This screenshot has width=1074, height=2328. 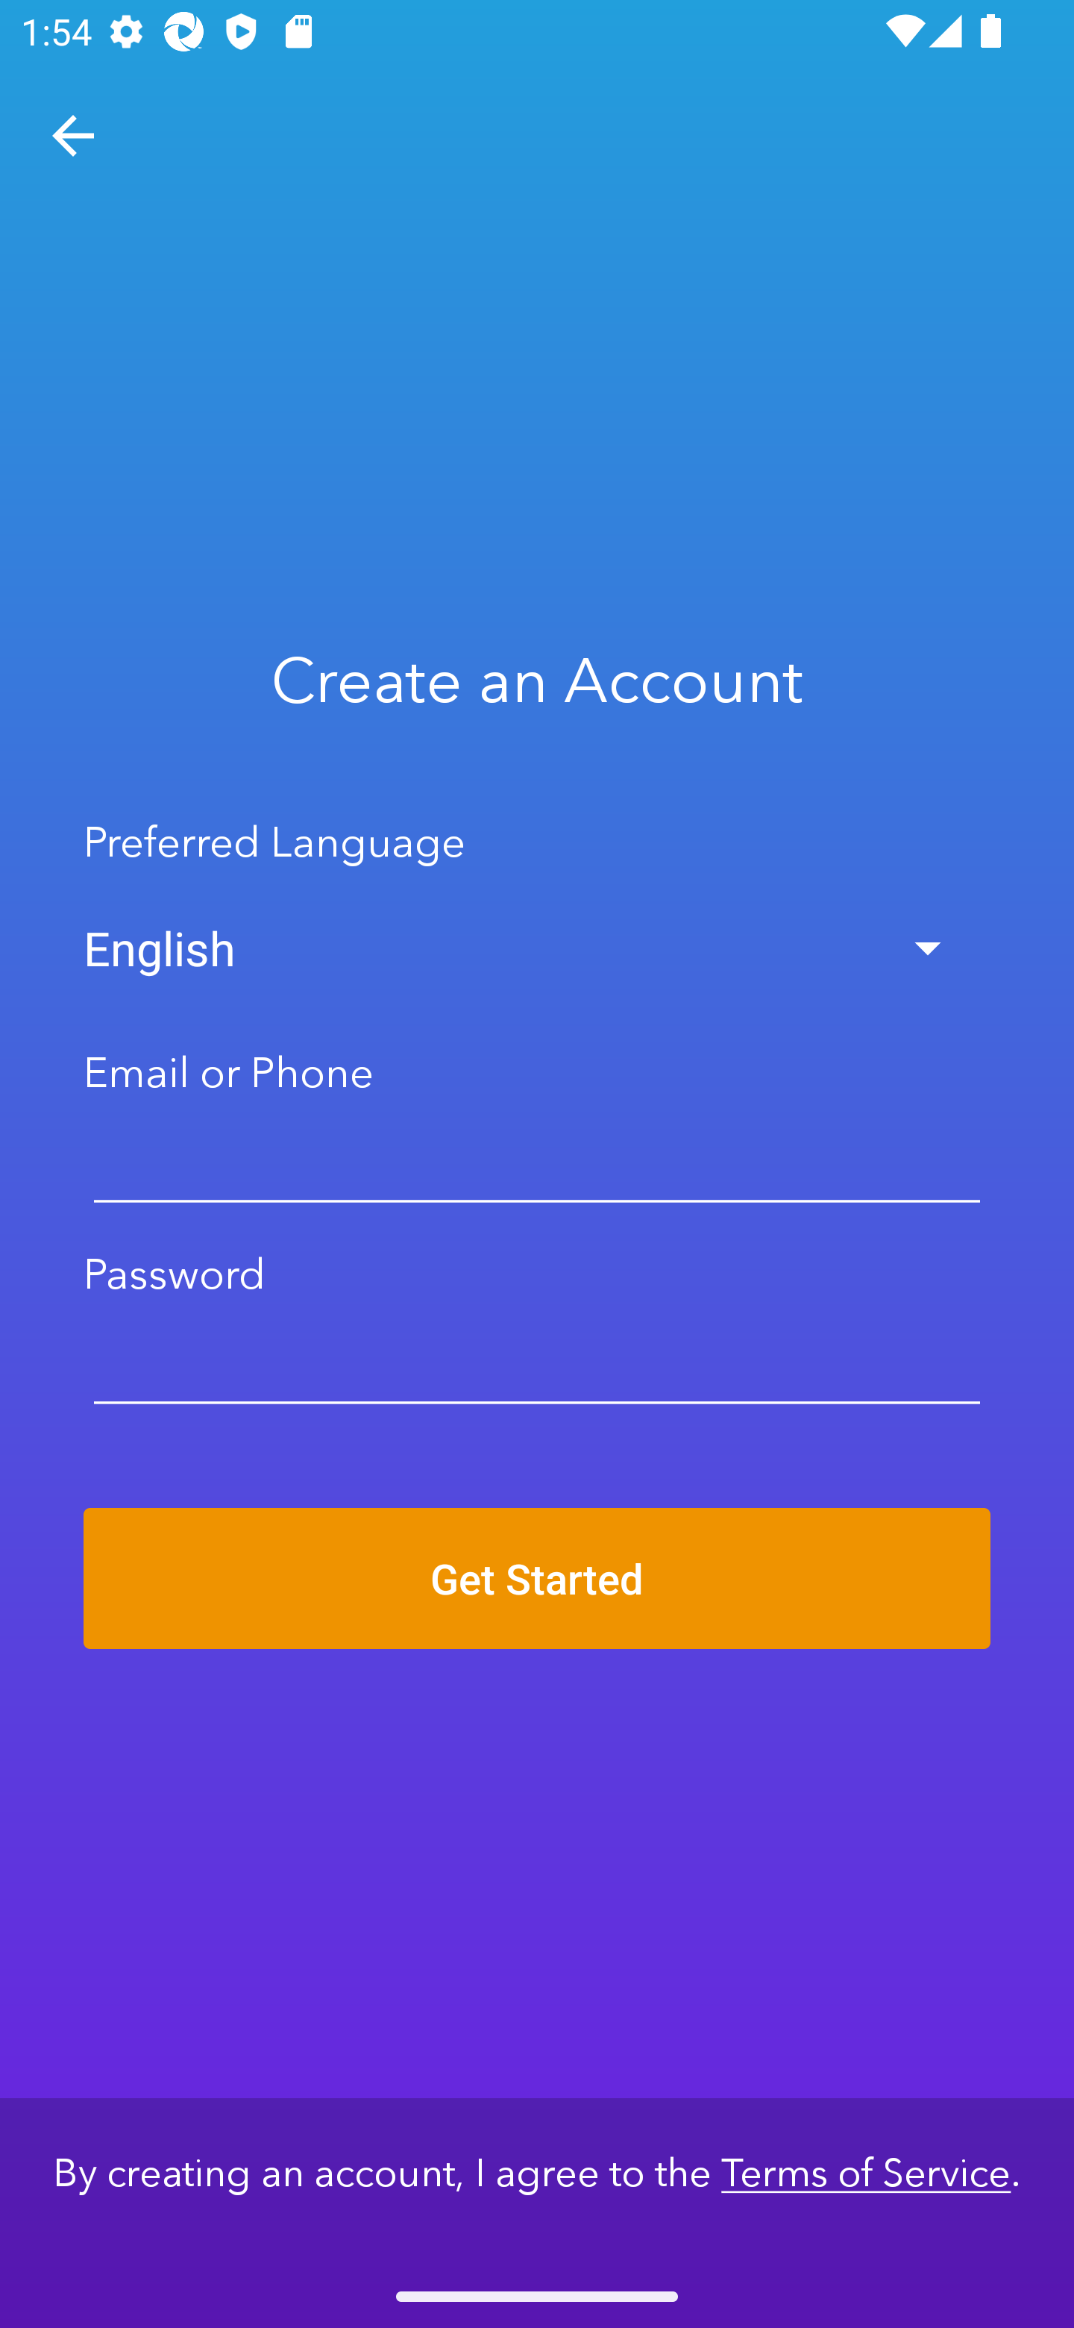 I want to click on Get Started, so click(x=537, y=1577).